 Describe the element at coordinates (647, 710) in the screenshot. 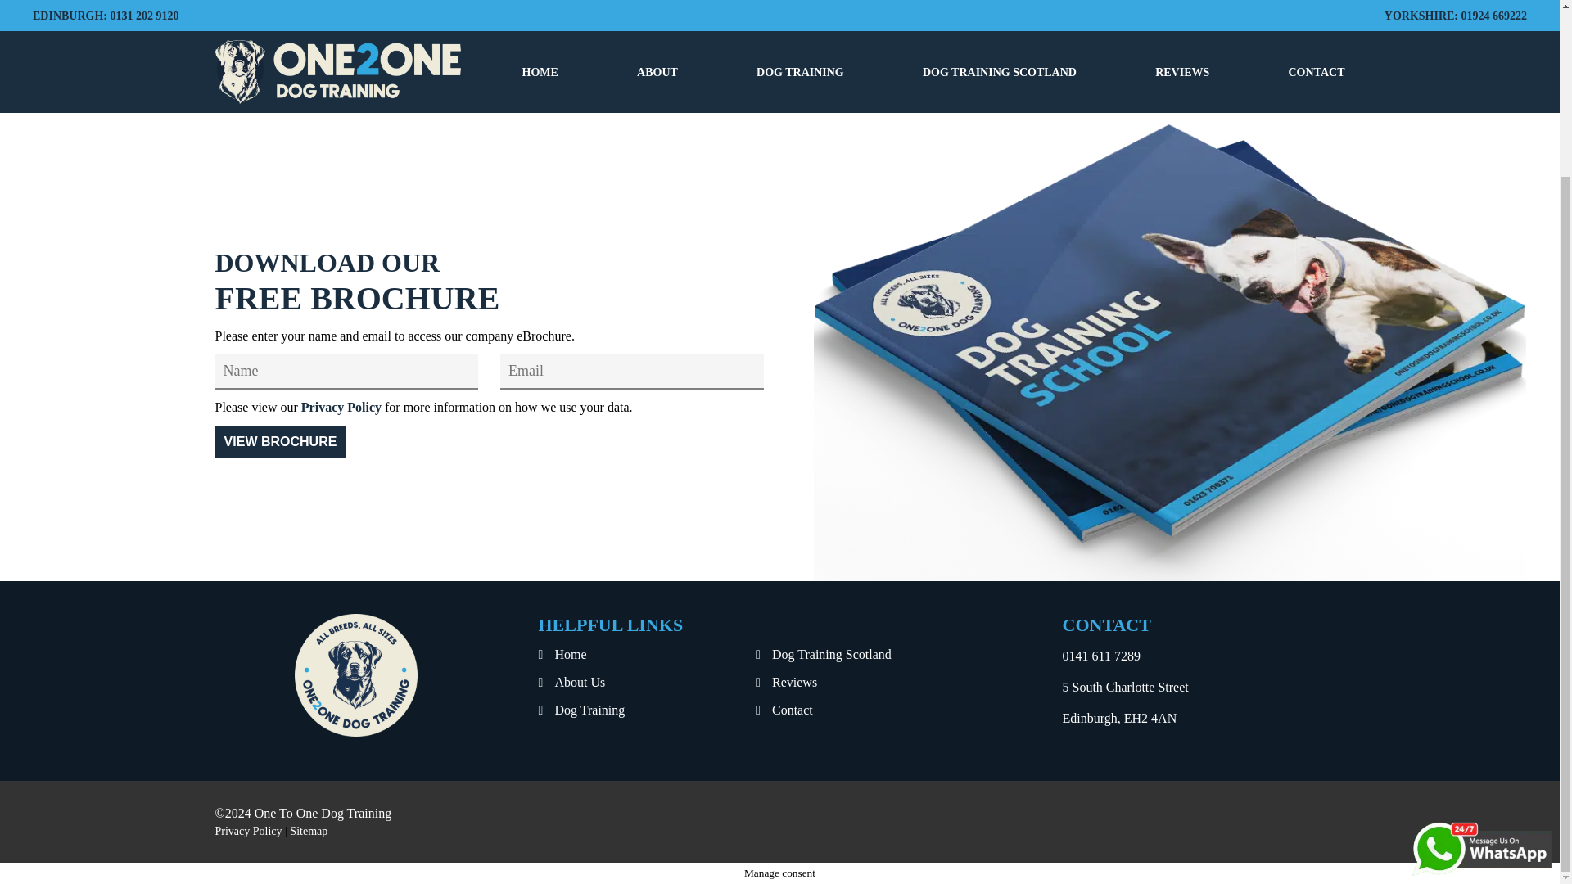

I see `Dog Training` at that location.